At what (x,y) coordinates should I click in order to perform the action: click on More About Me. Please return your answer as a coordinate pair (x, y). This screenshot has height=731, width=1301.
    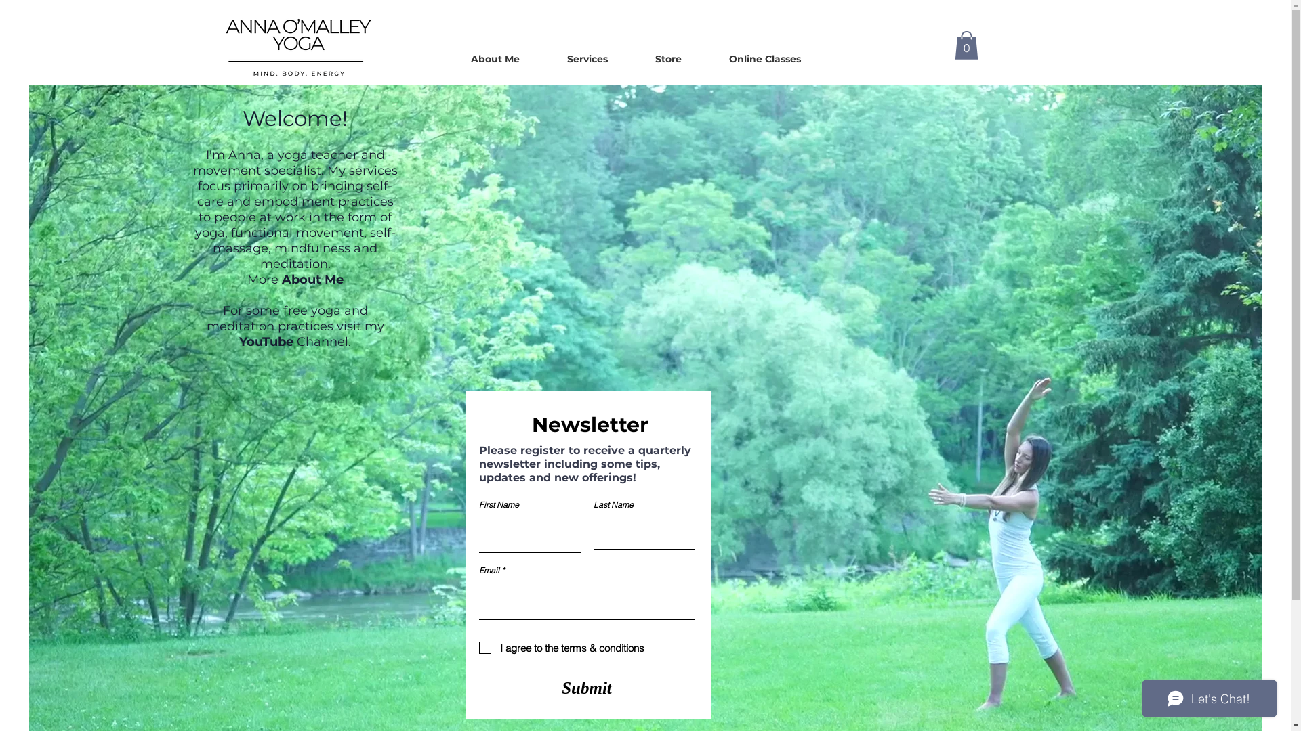
    Looking at the image, I should click on (295, 280).